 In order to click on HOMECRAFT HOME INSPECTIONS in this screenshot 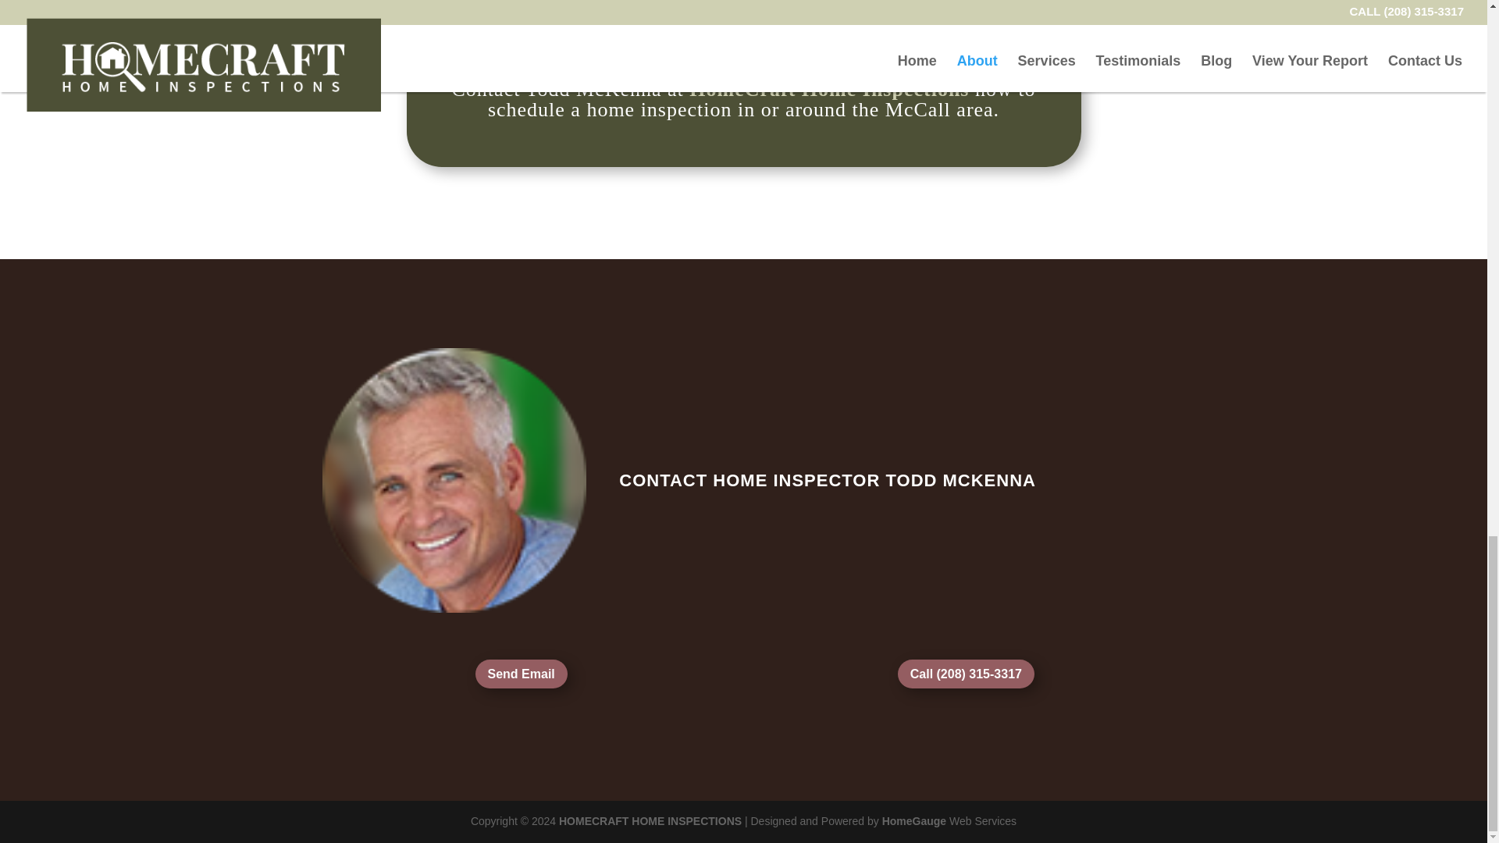, I will do `click(650, 821)`.